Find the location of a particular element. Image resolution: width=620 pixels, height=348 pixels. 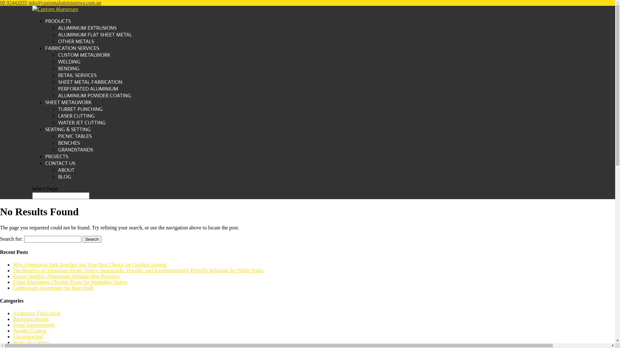

SHEET METAL FABRICATION is located at coordinates (90, 82).